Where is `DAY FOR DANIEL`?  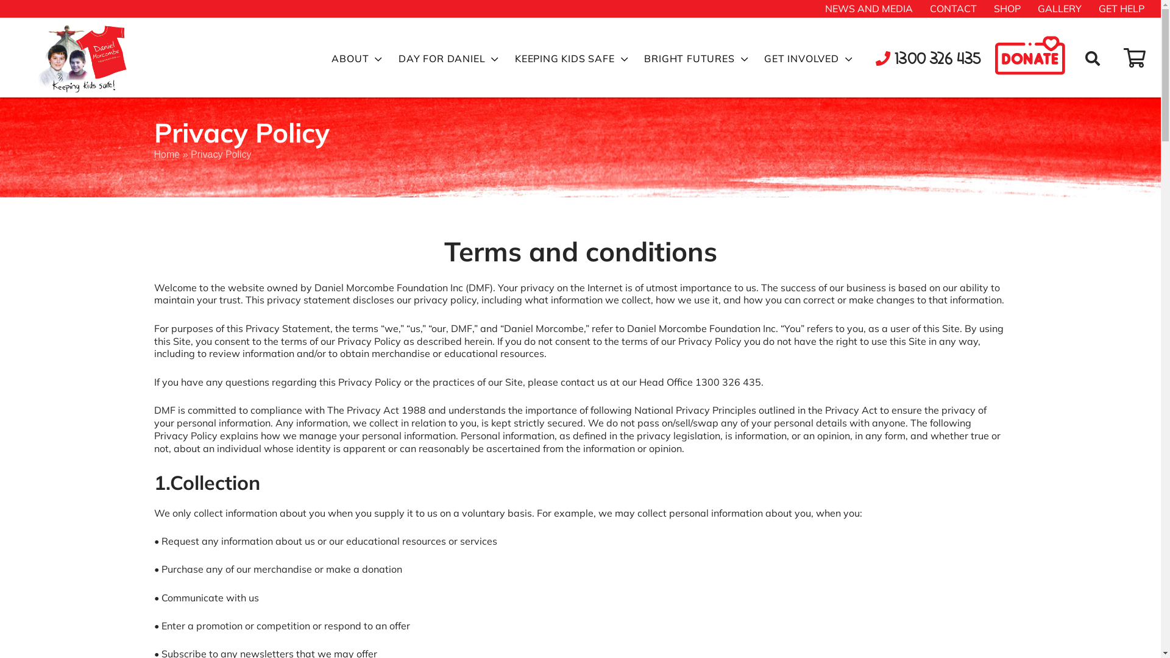
DAY FOR DANIEL is located at coordinates (448, 60).